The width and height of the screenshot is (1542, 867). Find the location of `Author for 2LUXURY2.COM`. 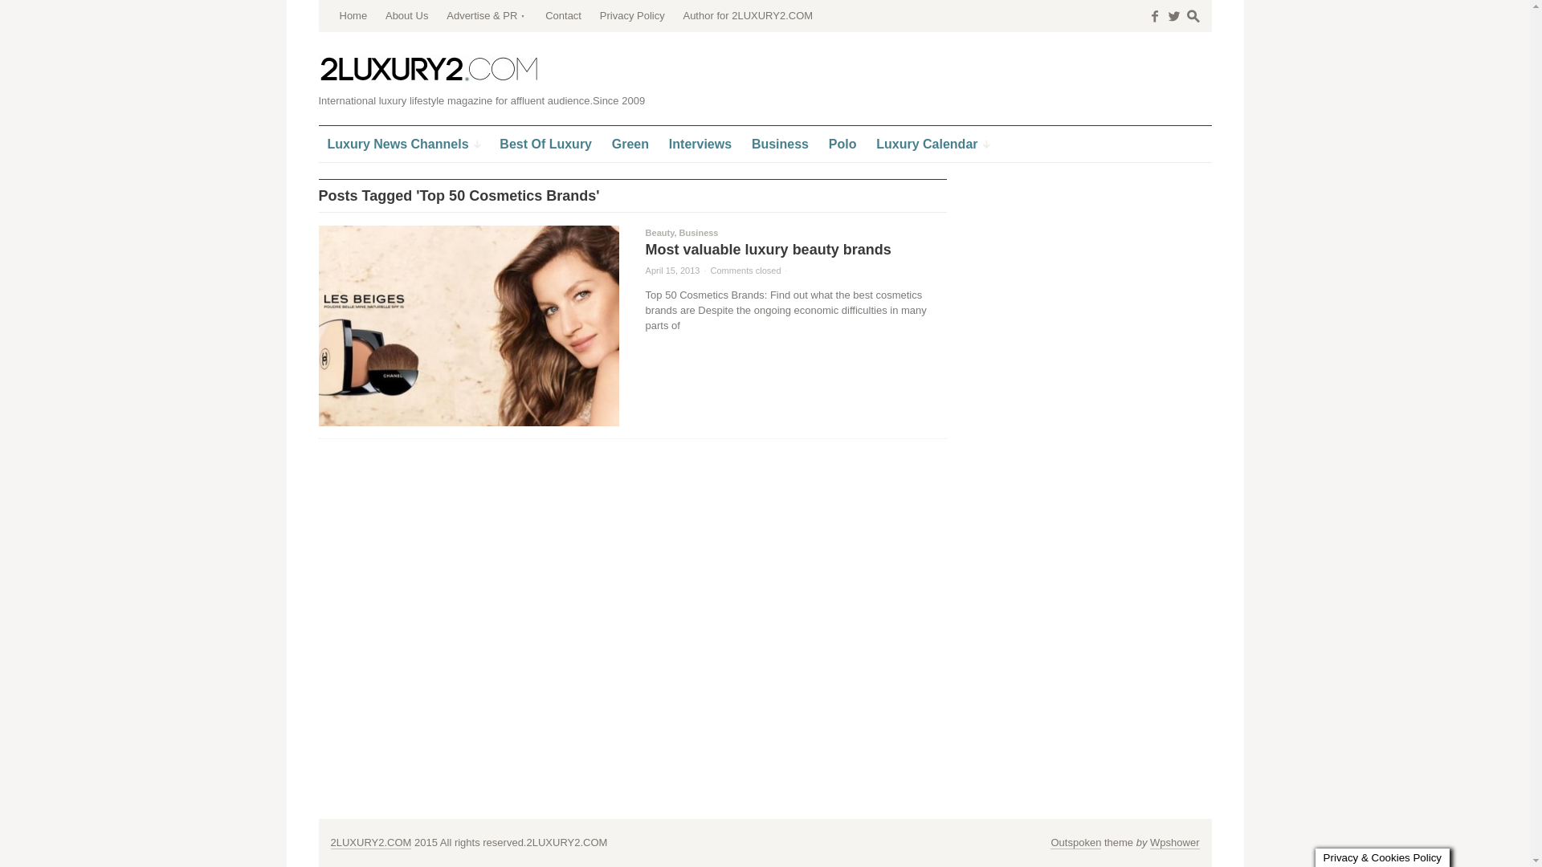

Author for 2LUXURY2.COM is located at coordinates (748, 16).